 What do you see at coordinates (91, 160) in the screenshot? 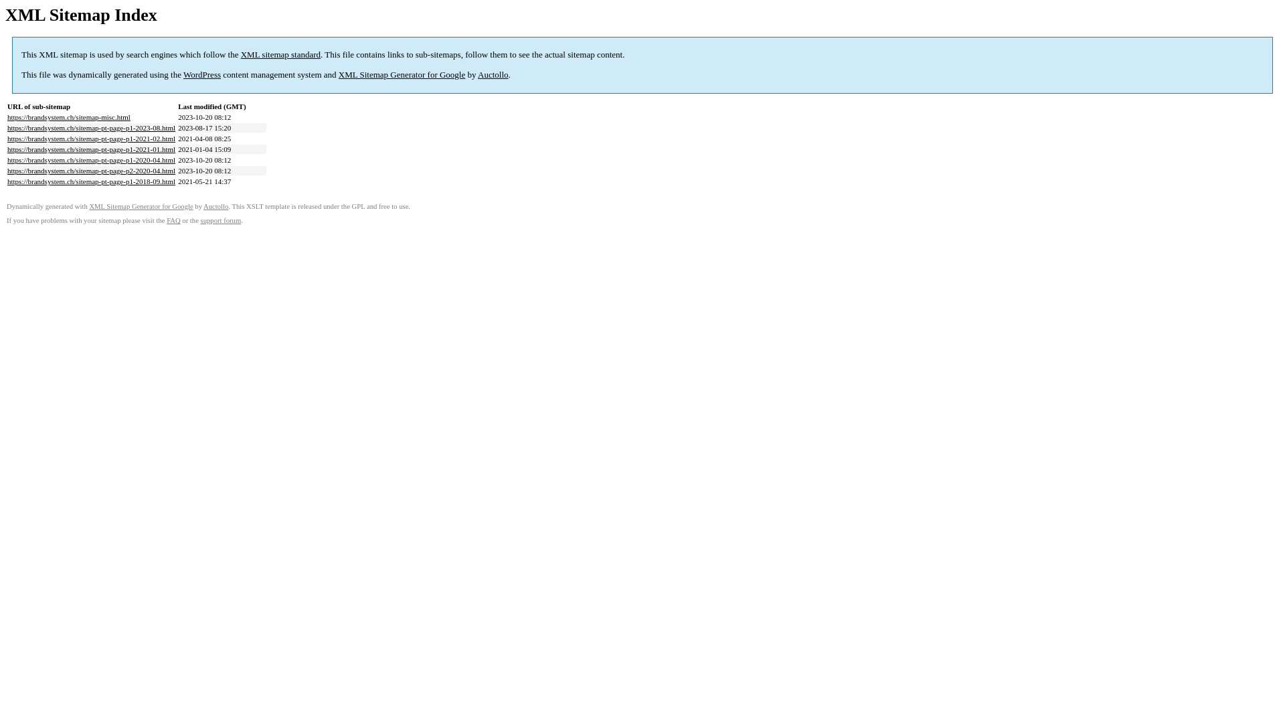
I see `https://brandsystem.ch/sitemap-pt-page-p1-2020-04.html` at bounding box center [91, 160].